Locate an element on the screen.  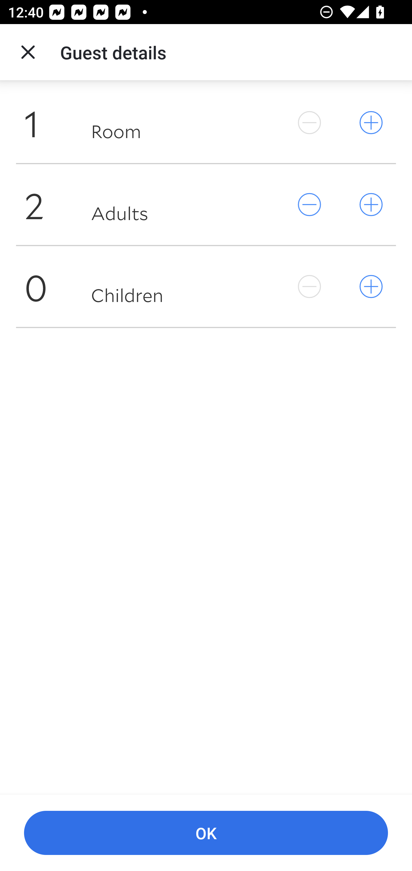
OK is located at coordinates (206, 833).